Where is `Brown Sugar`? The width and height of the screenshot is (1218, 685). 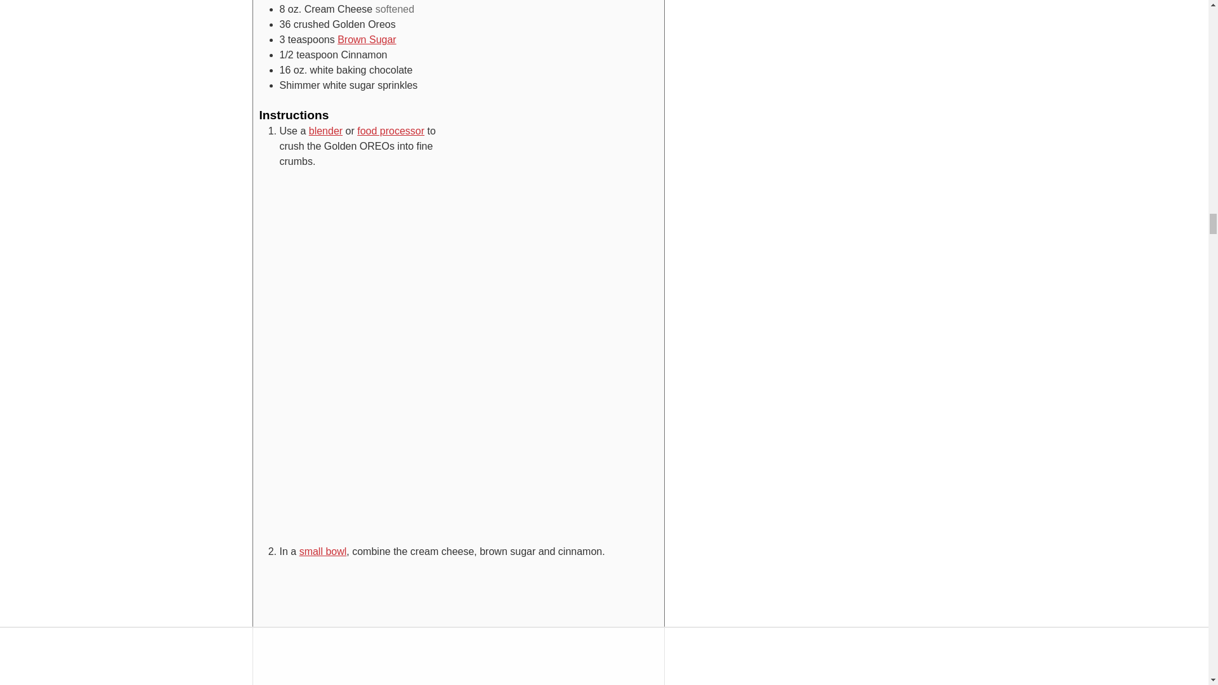 Brown Sugar is located at coordinates (367, 39).